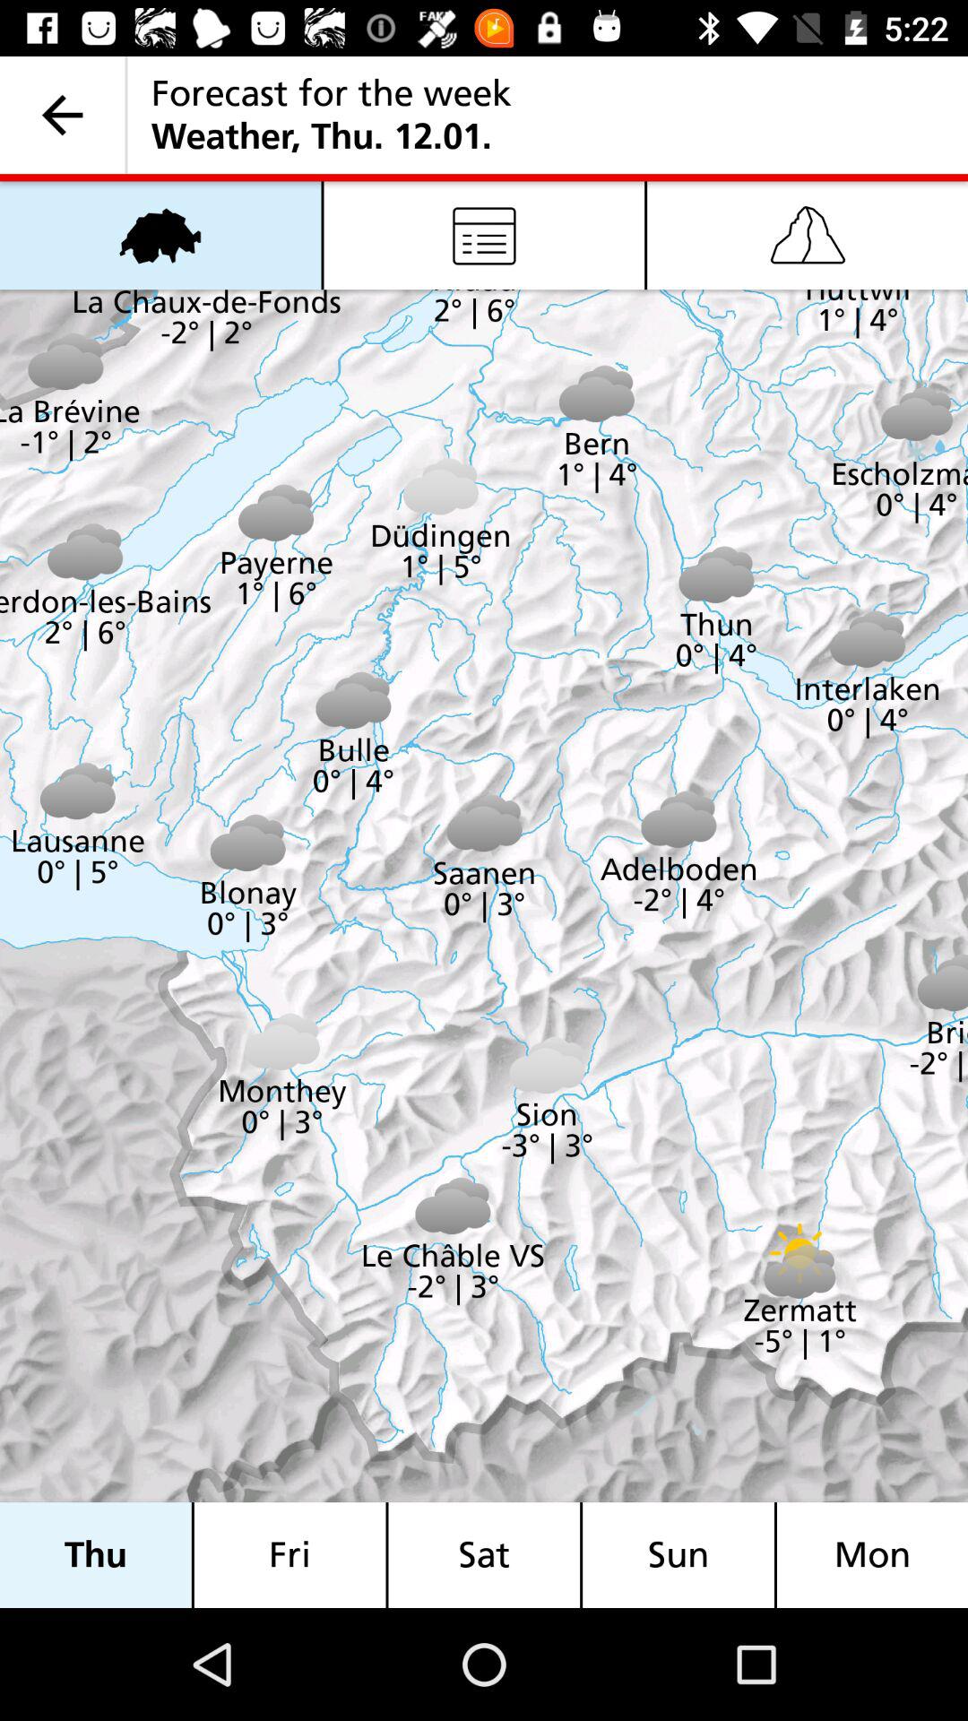 This screenshot has width=968, height=1721. What do you see at coordinates (484, 1554) in the screenshot?
I see `launch the sat item` at bounding box center [484, 1554].